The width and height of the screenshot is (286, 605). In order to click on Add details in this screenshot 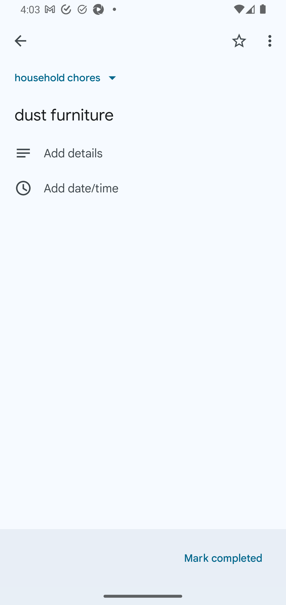, I will do `click(143, 153)`.